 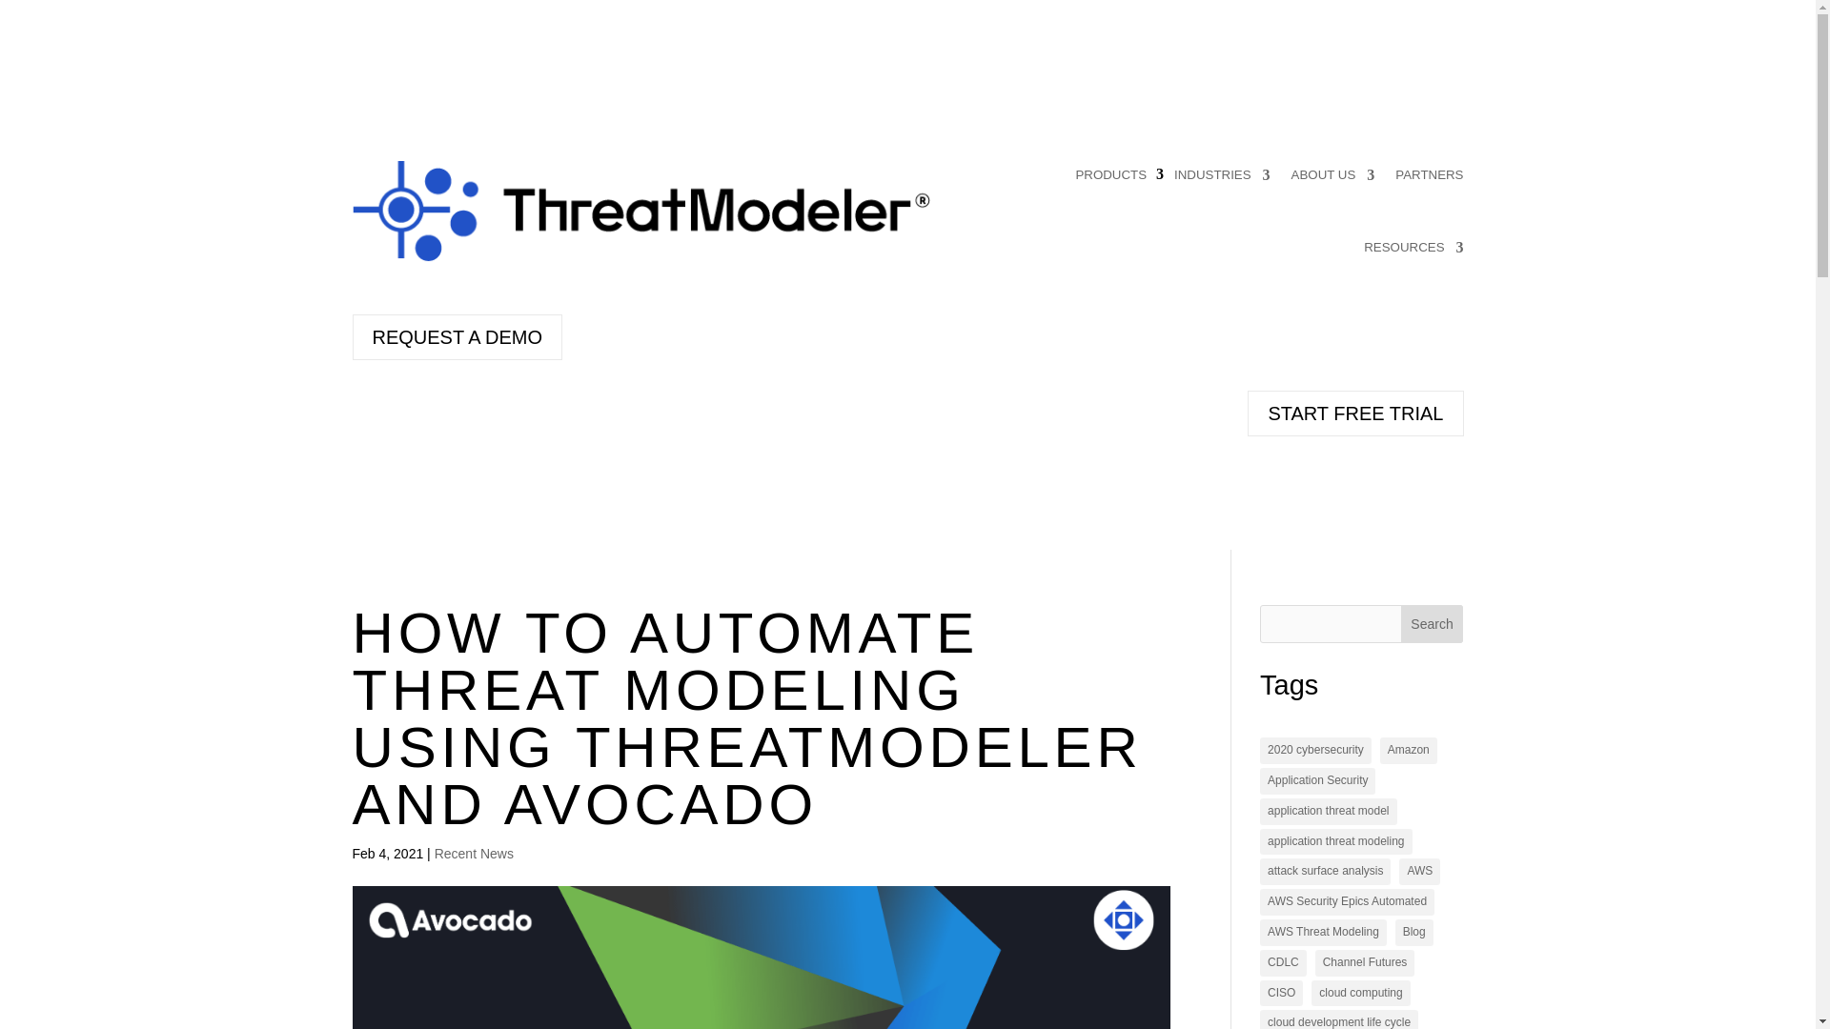 I want to click on 2020 cybersecurity, so click(x=1315, y=751).